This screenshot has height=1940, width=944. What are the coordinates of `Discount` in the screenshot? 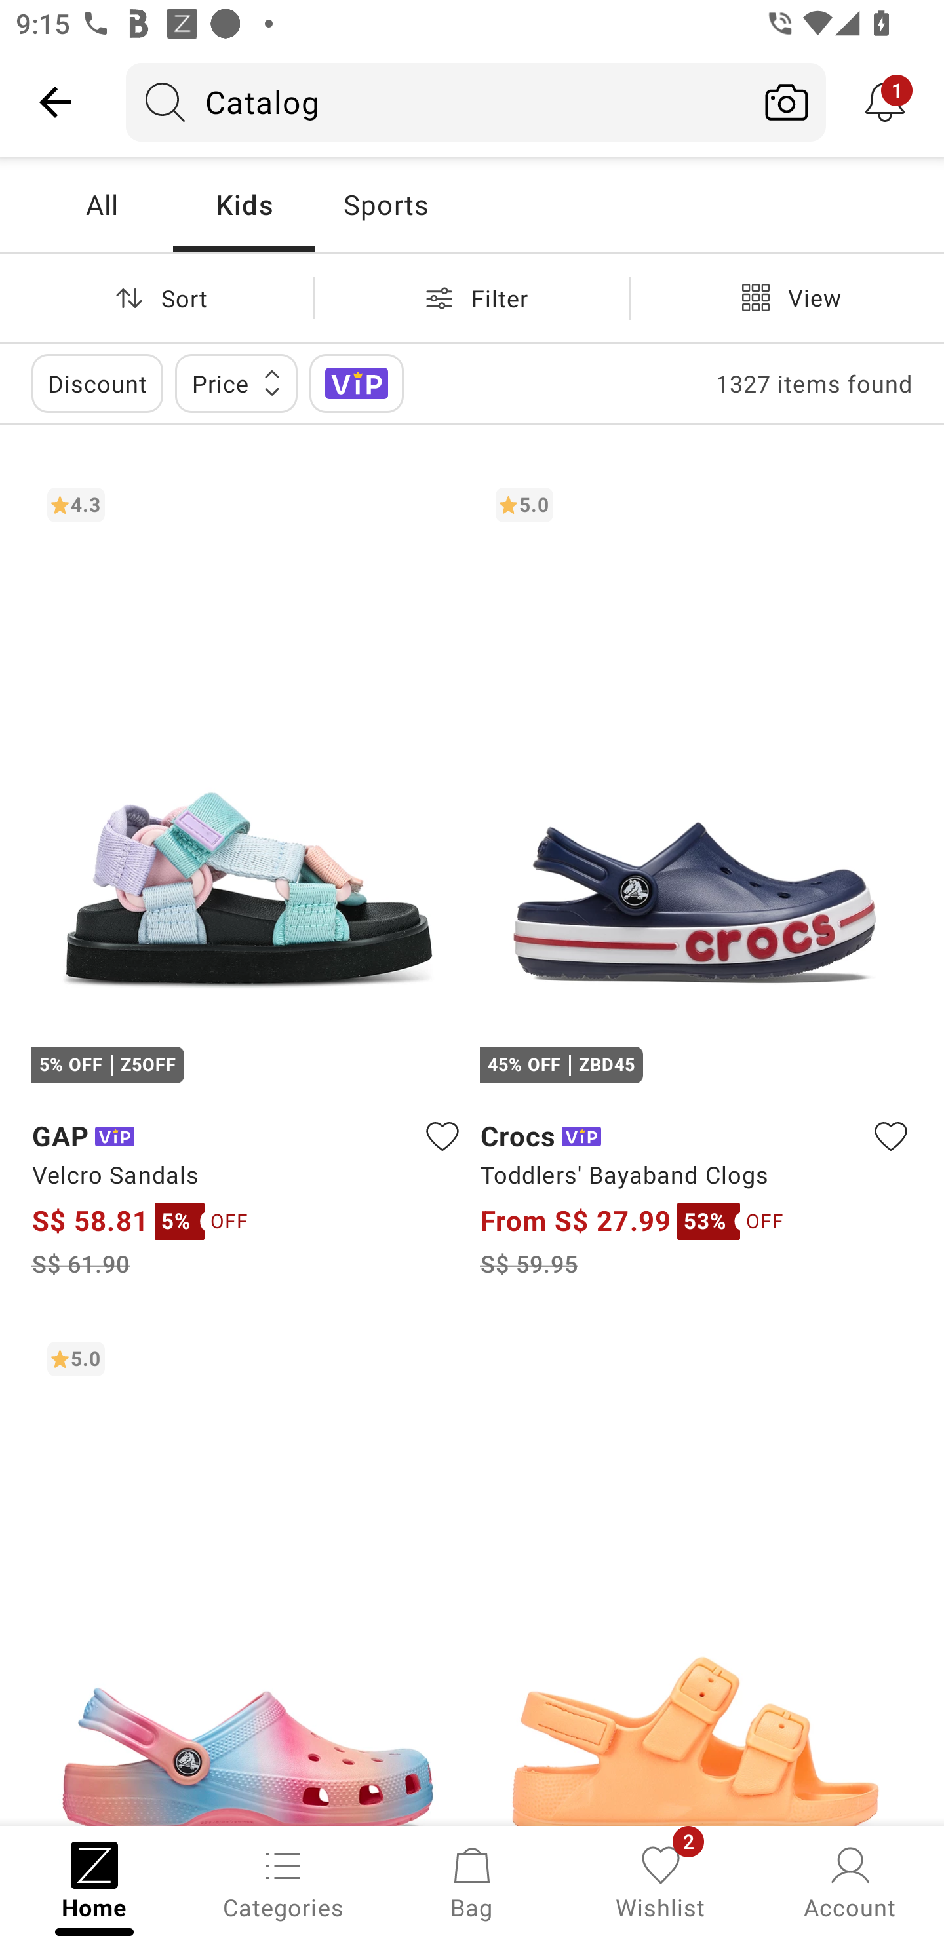 It's located at (97, 383).